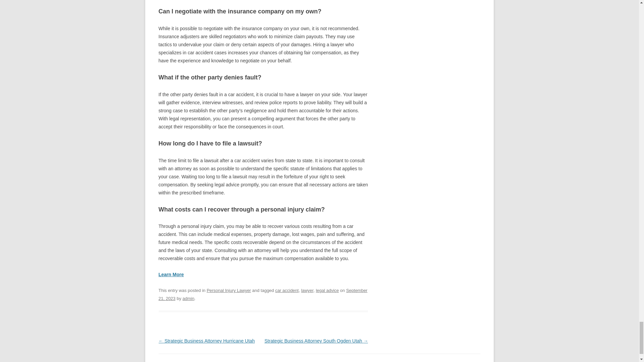  What do you see at coordinates (229, 290) in the screenshot?
I see `Personal Injury Lawyer` at bounding box center [229, 290].